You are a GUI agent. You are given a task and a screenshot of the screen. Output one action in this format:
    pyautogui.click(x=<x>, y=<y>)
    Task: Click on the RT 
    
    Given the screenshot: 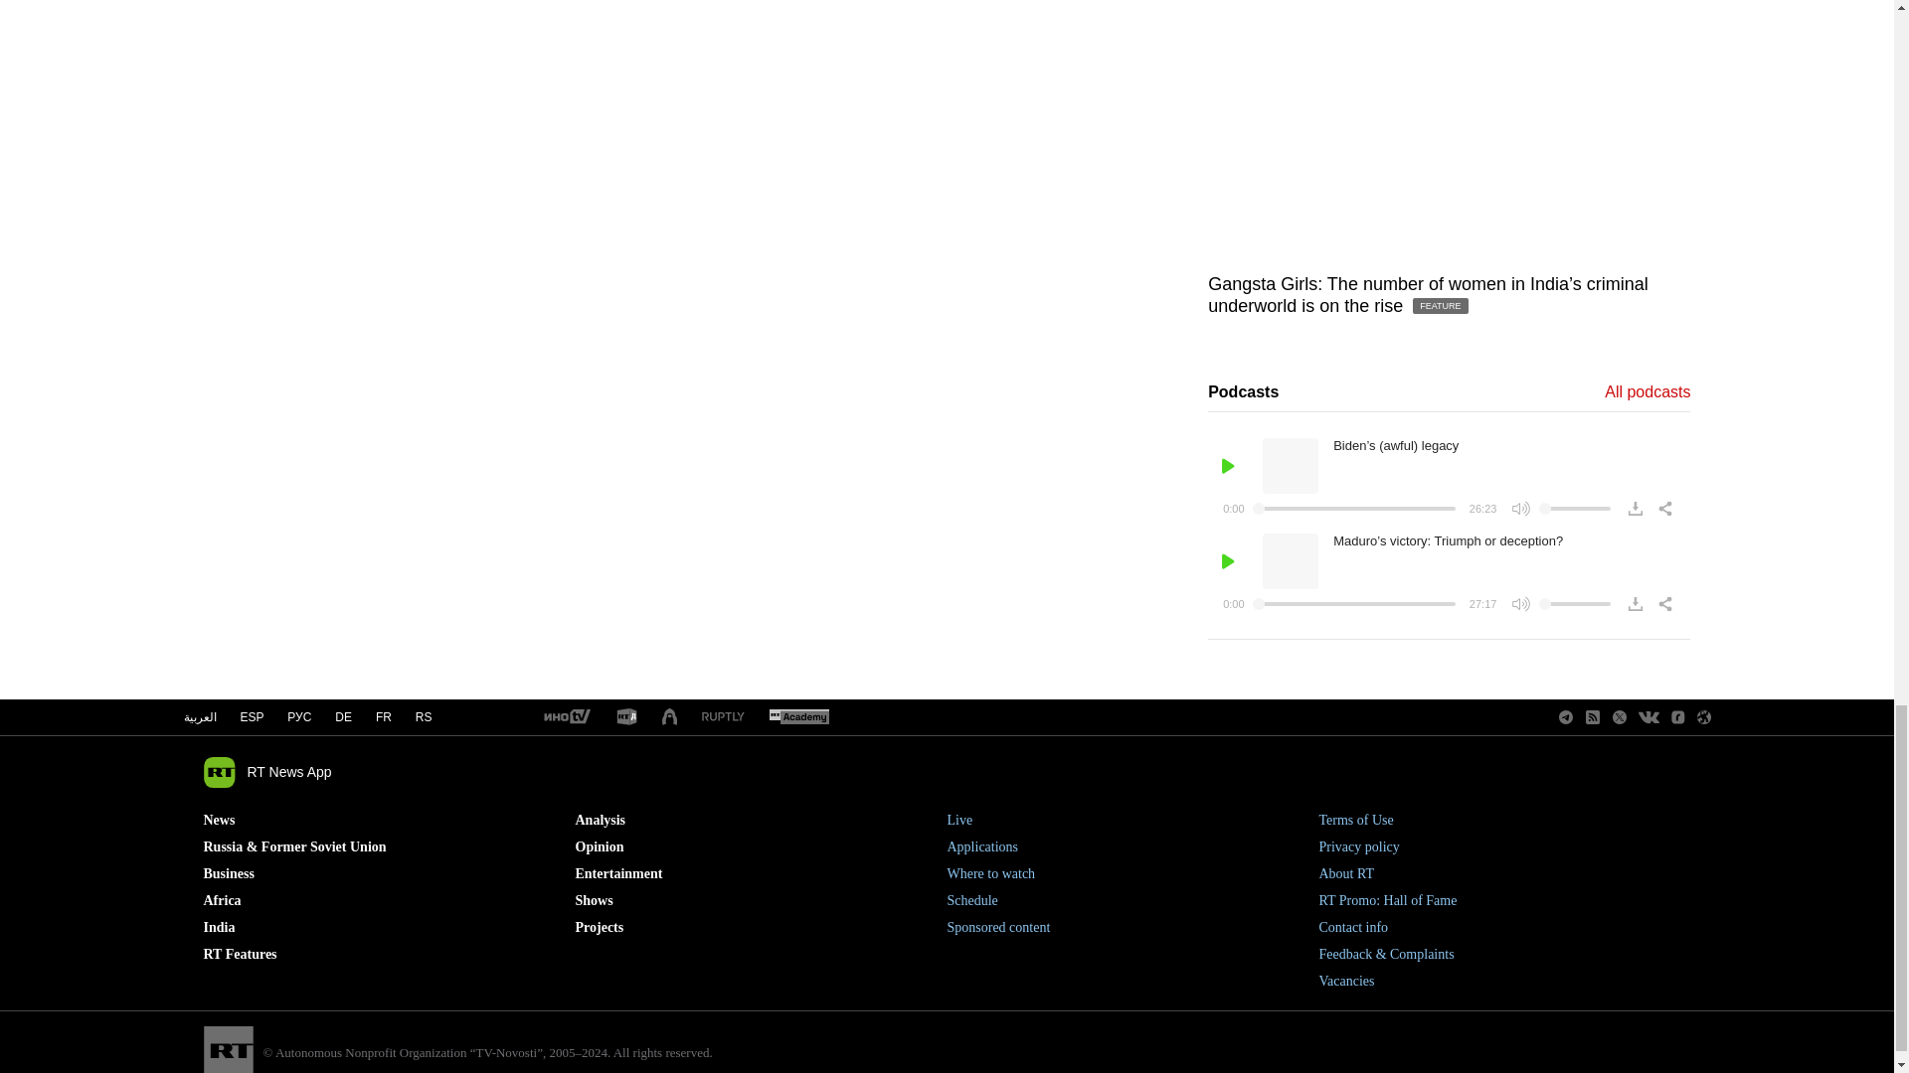 What is the action you would take?
    pyautogui.click(x=723, y=717)
    